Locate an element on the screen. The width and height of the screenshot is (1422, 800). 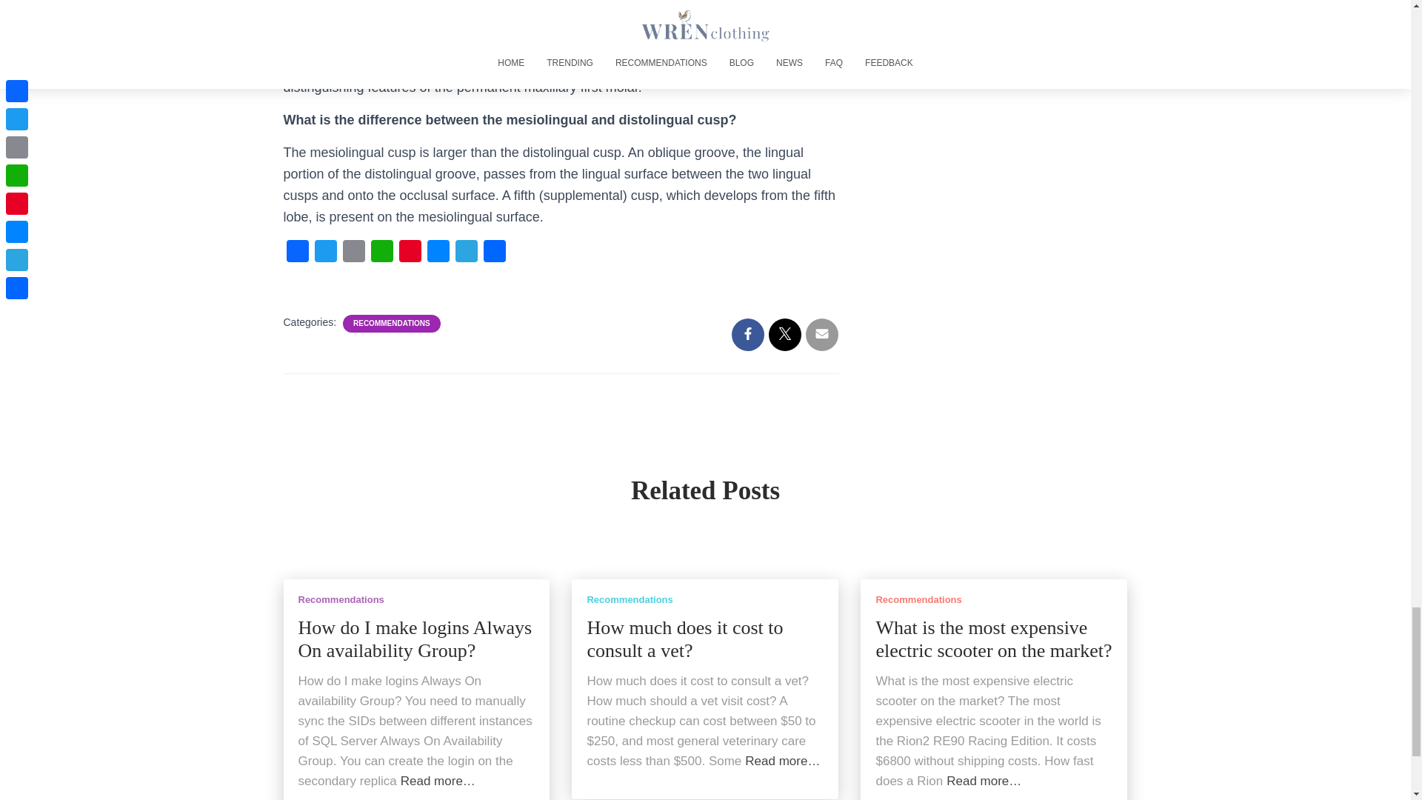
Twitter is located at coordinates (325, 255).